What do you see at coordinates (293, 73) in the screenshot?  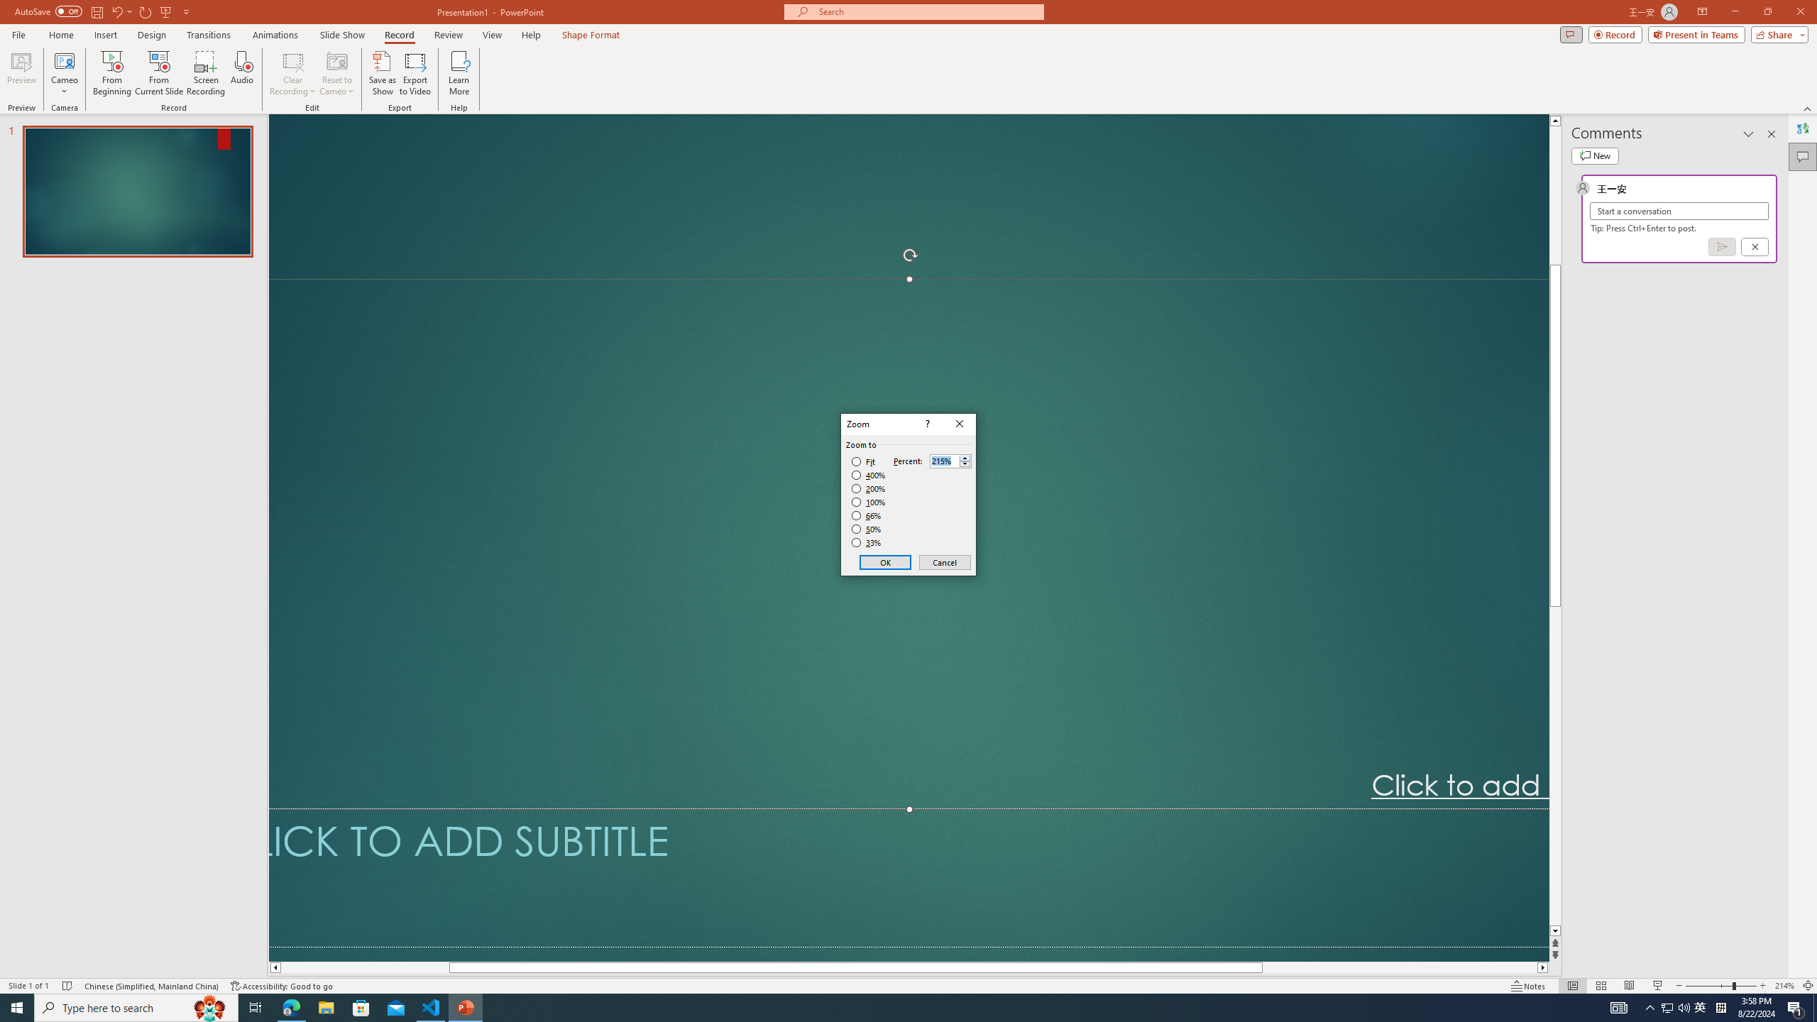 I see `Clear Recording` at bounding box center [293, 73].